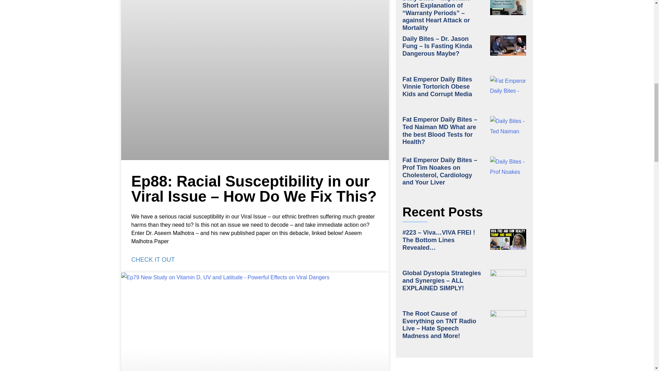 This screenshot has width=659, height=371. Describe the element at coordinates (153, 260) in the screenshot. I see `CHECK IT OUT` at that location.